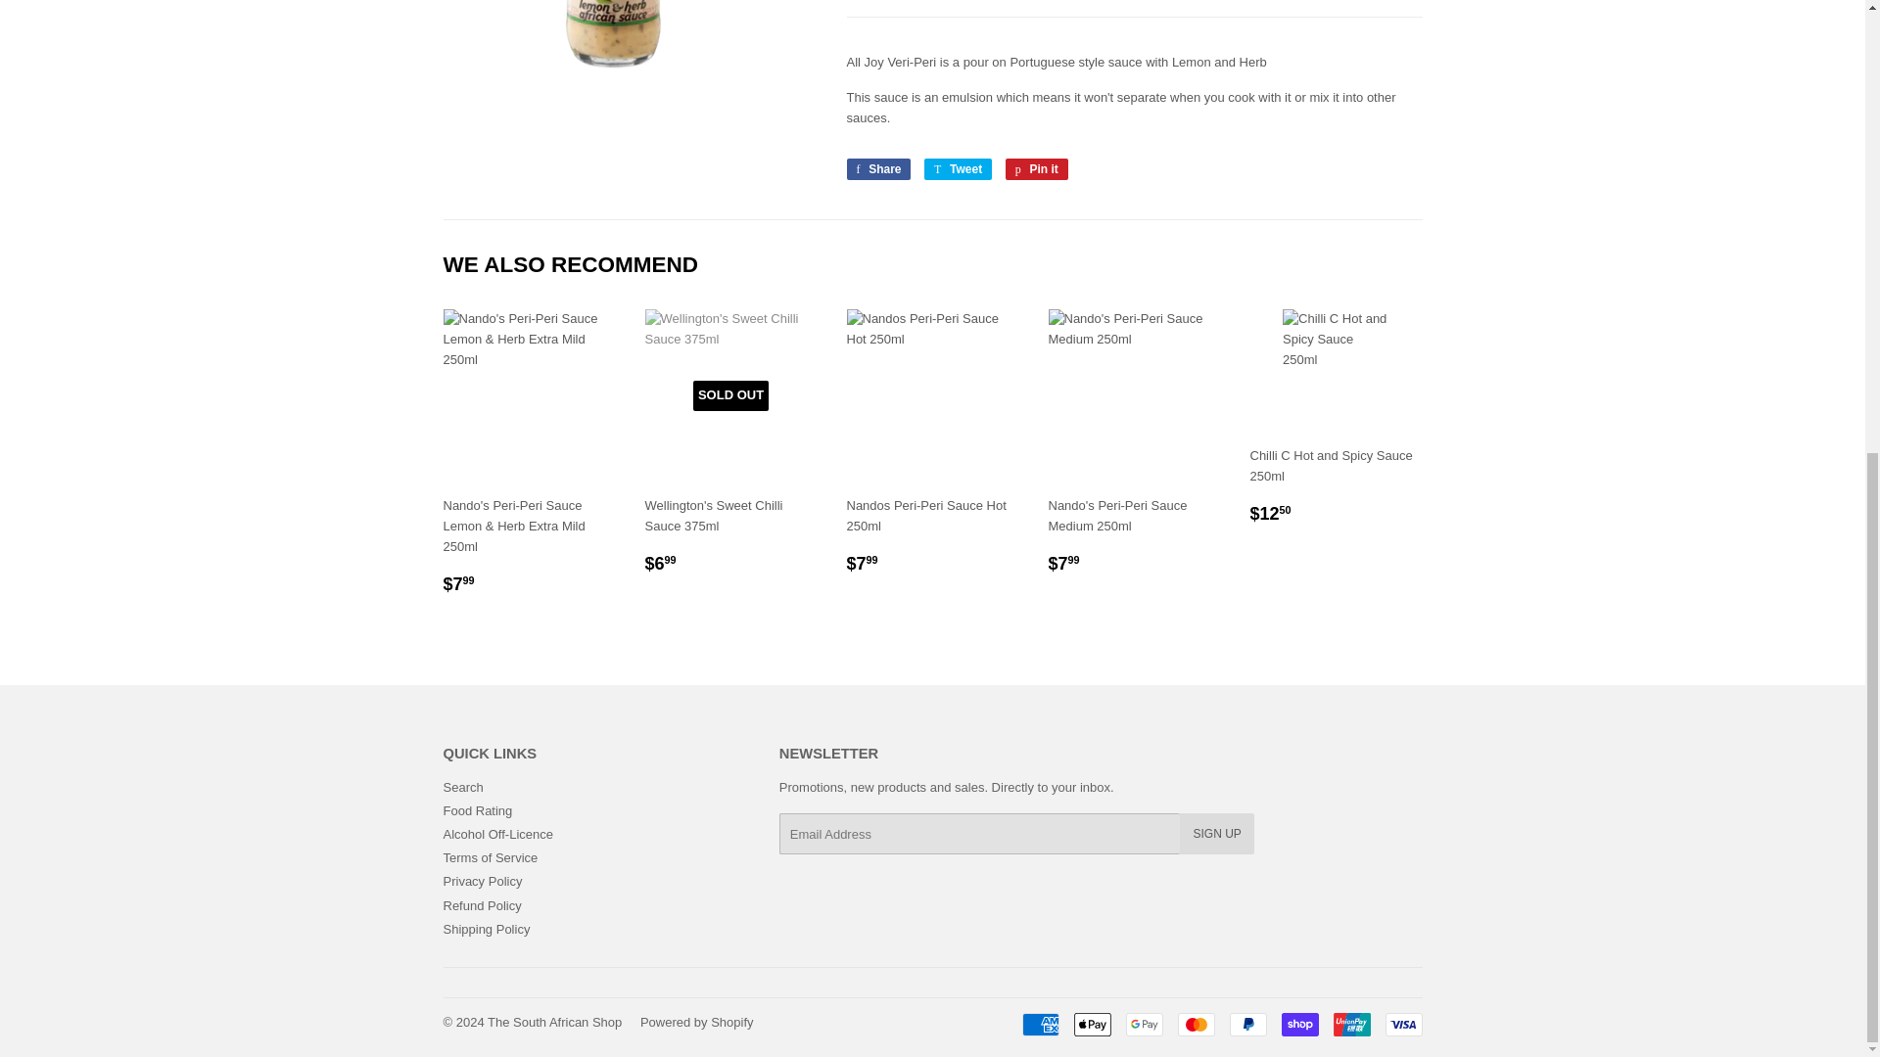  What do you see at coordinates (1351, 1024) in the screenshot?
I see `Union Pay` at bounding box center [1351, 1024].